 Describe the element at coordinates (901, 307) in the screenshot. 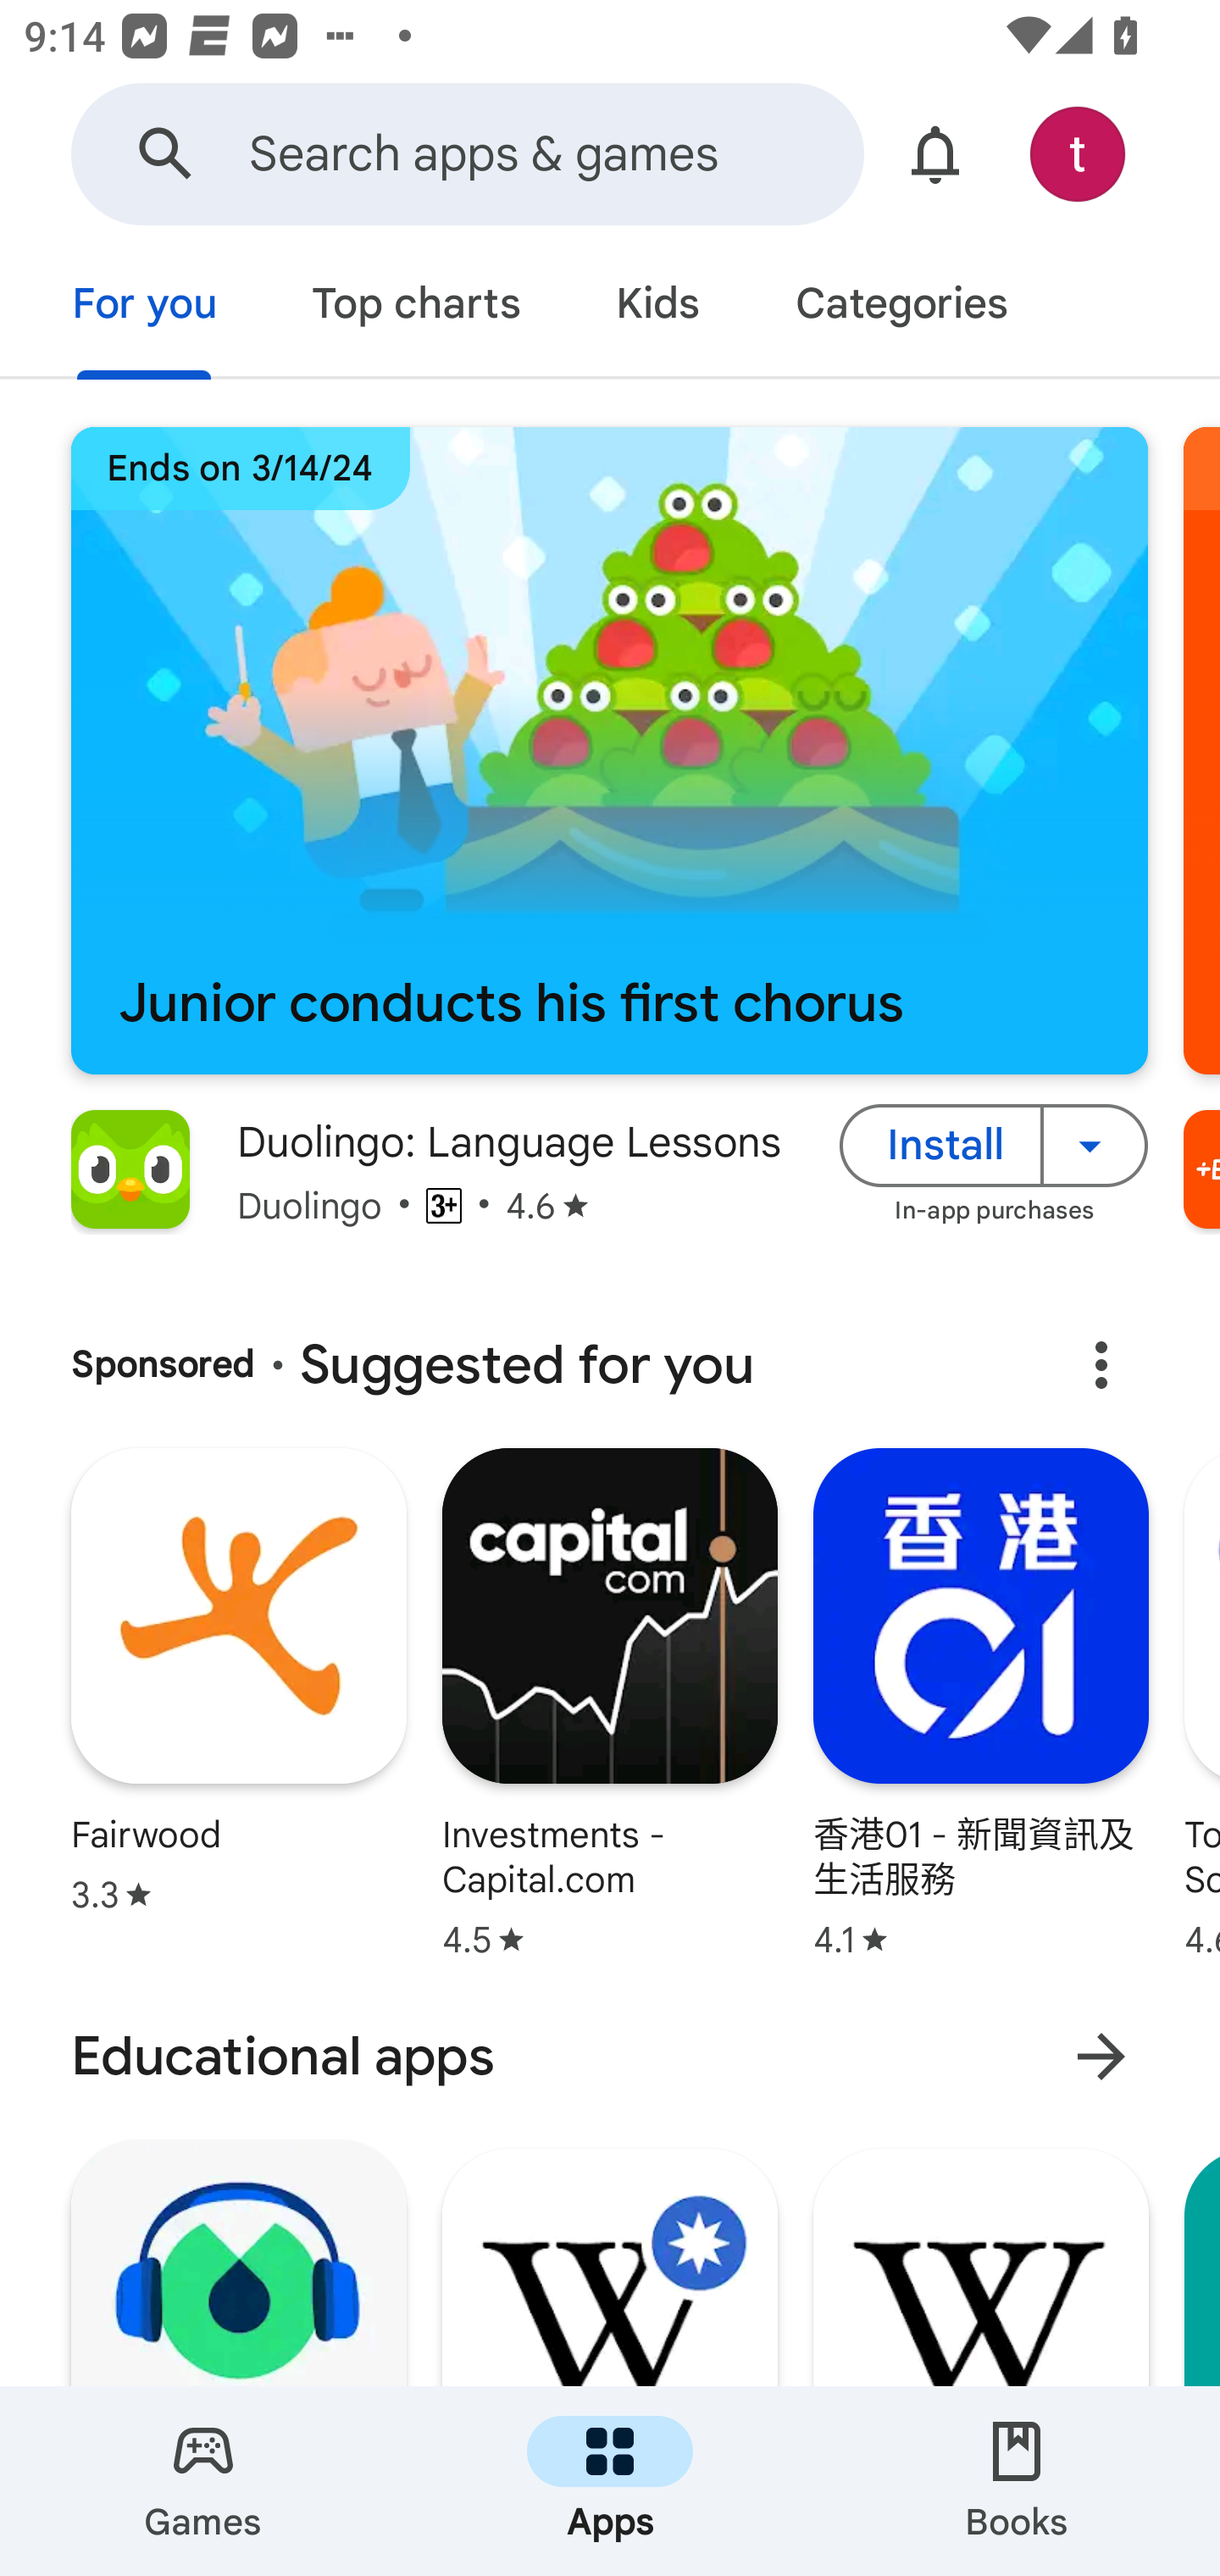

I see `Categories` at that location.